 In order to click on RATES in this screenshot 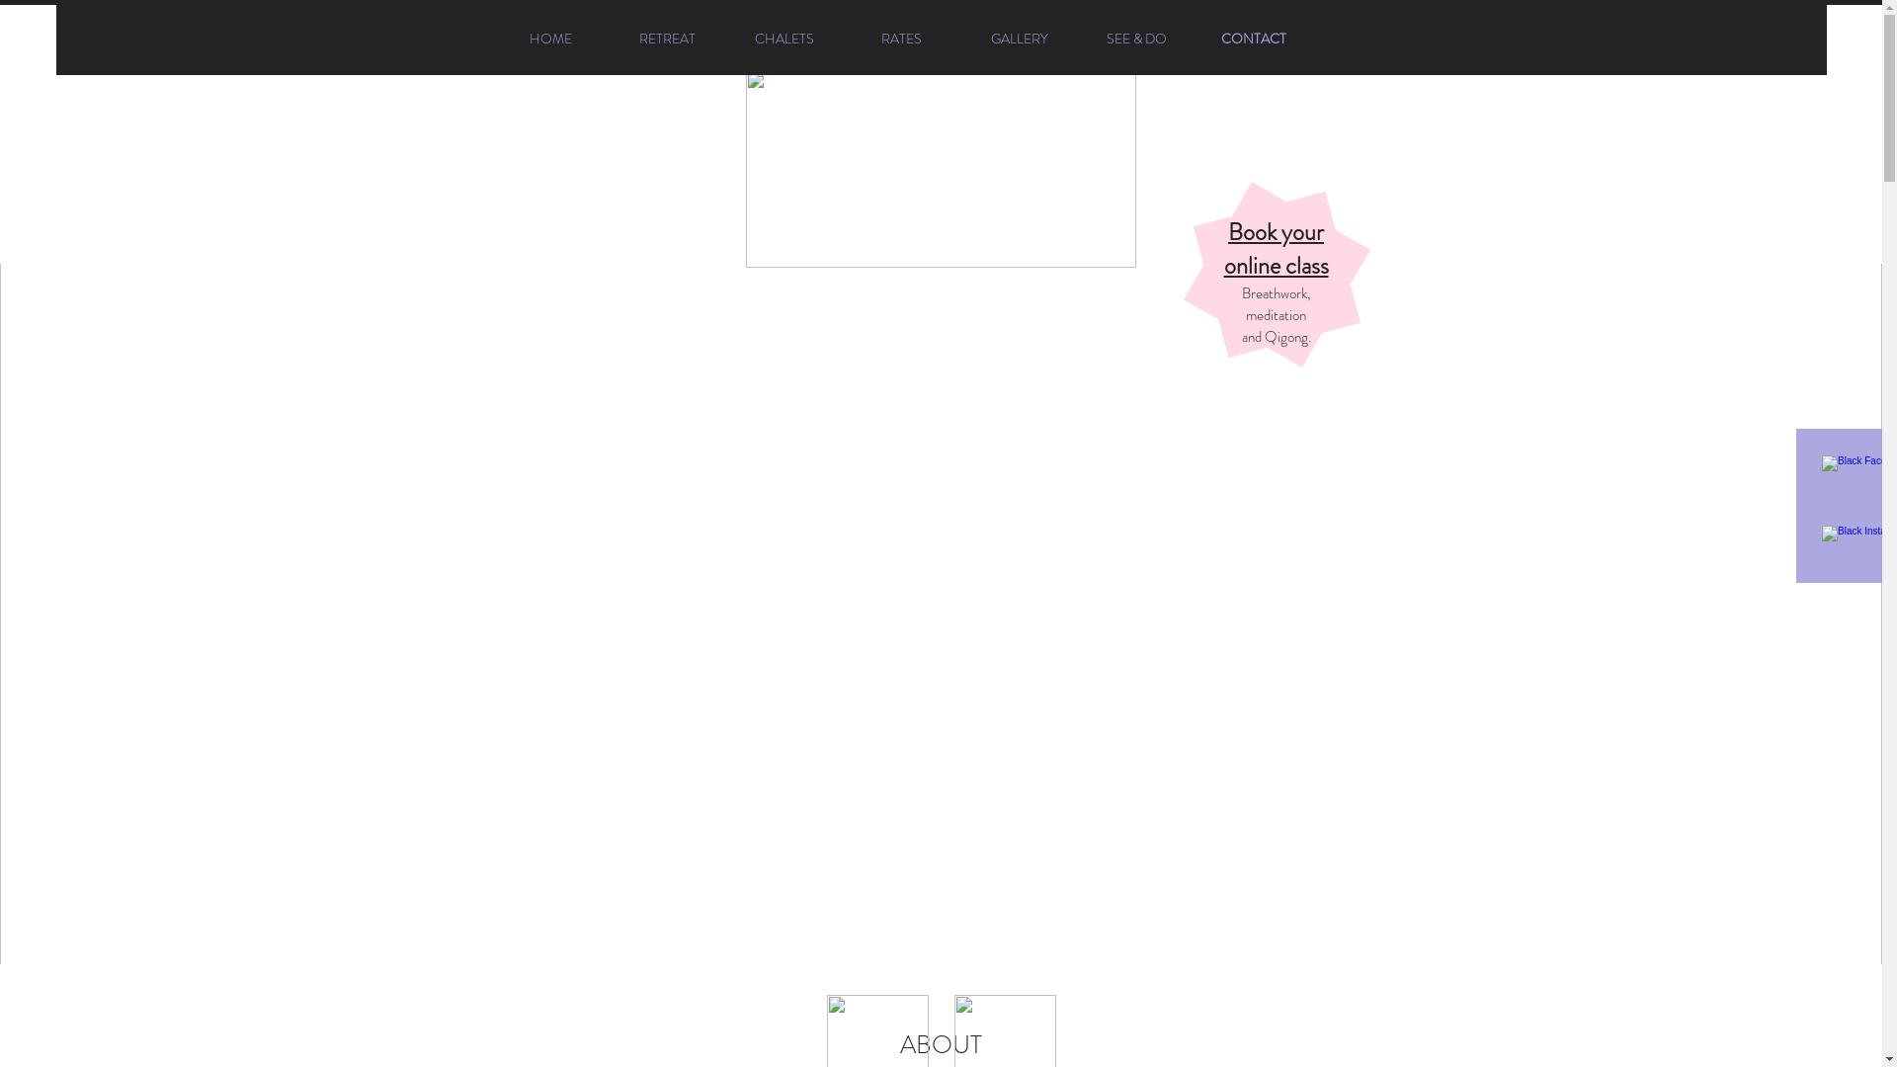, I will do `click(901, 40)`.